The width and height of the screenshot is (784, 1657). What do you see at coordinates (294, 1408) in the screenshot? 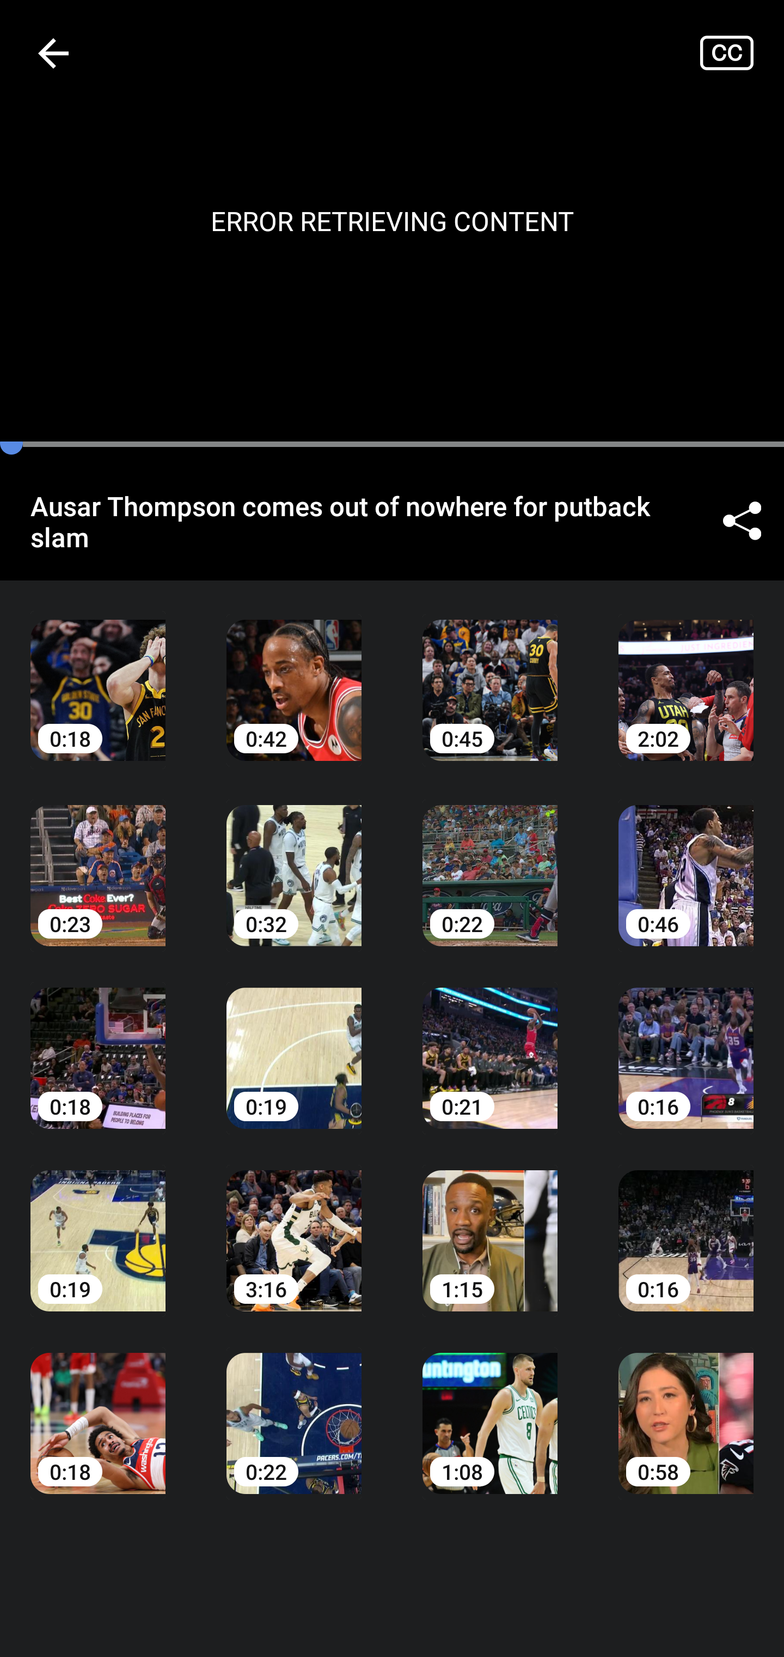
I see `0:22` at bounding box center [294, 1408].